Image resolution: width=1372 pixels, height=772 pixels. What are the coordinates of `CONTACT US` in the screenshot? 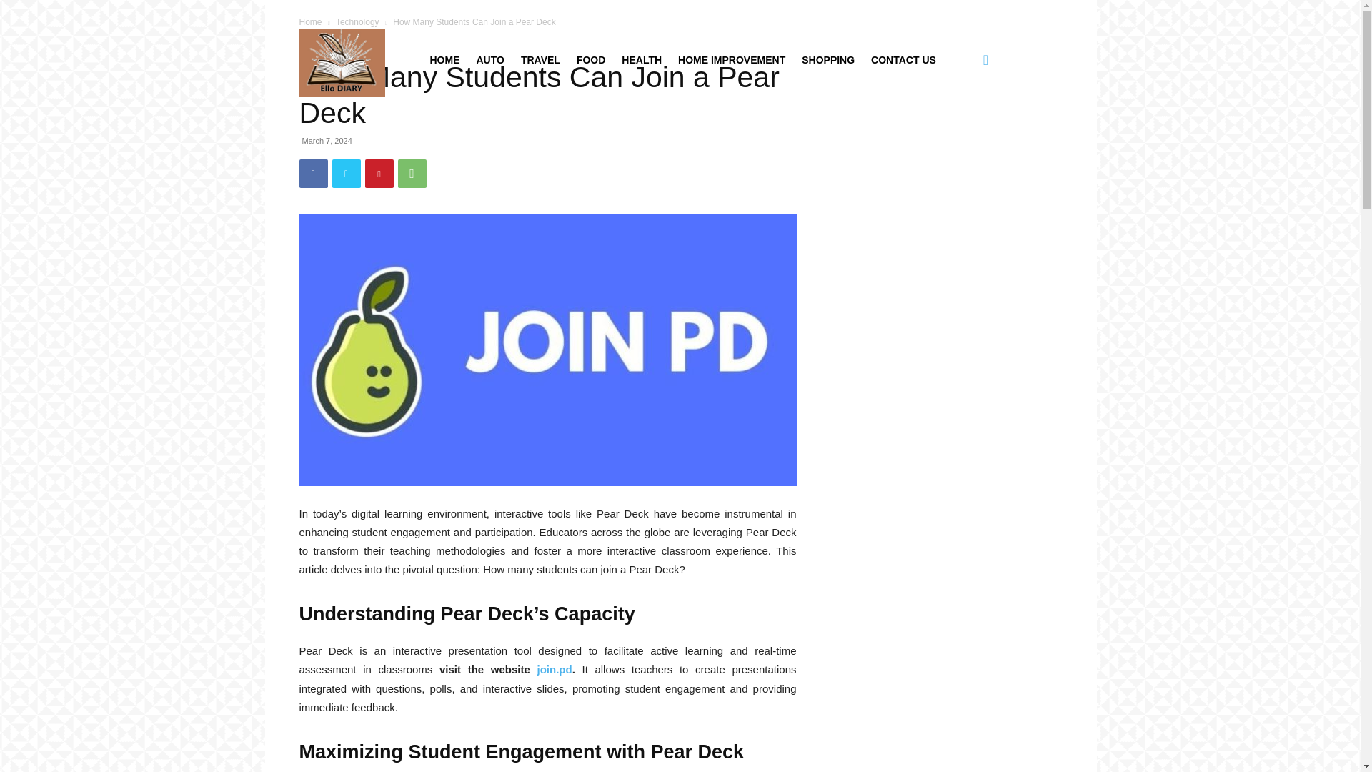 It's located at (903, 60).